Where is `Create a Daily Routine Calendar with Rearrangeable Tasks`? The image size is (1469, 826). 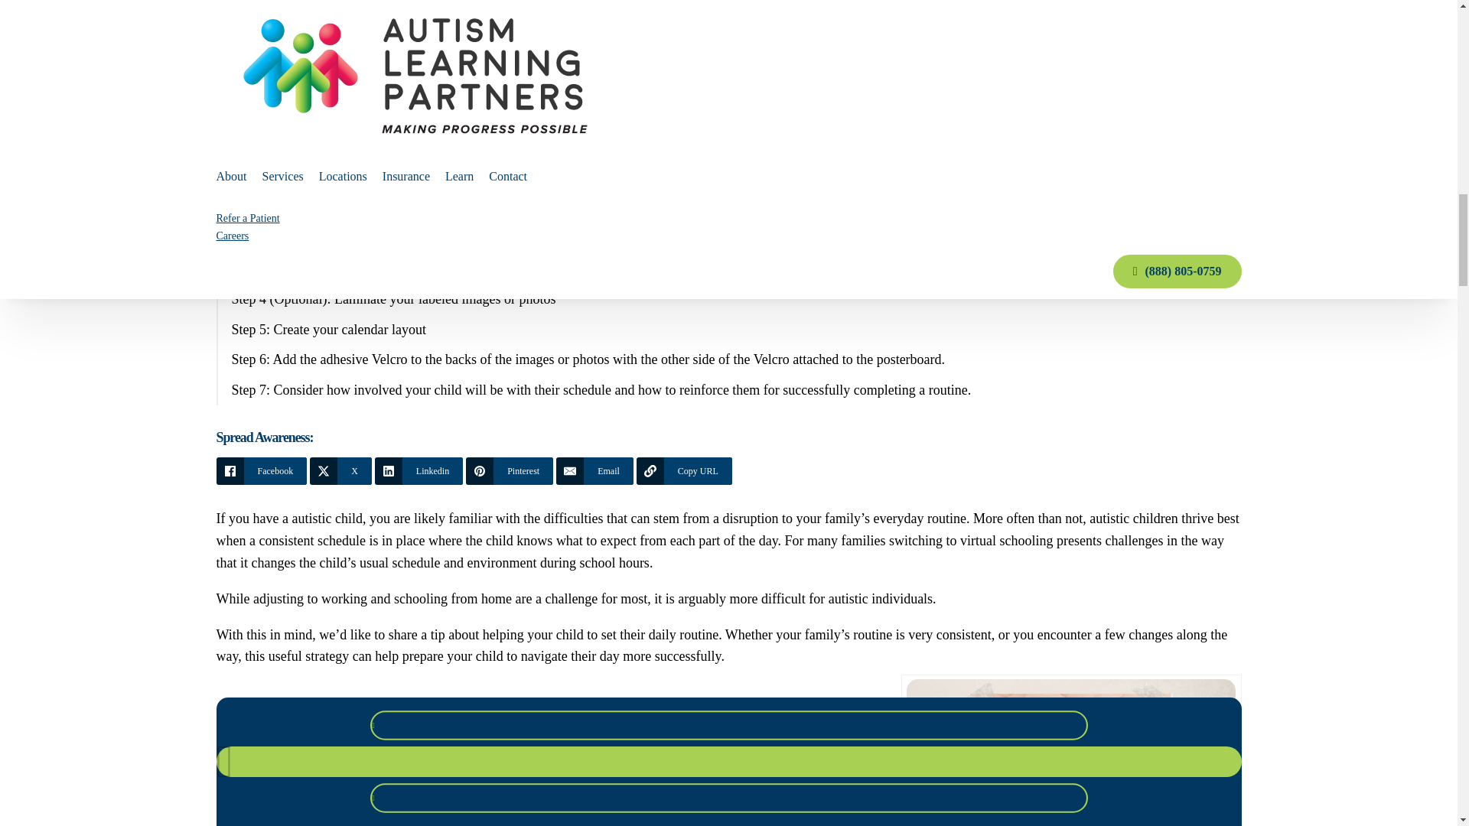 Create a Daily Routine Calendar with Rearrangeable Tasks is located at coordinates (721, 148).